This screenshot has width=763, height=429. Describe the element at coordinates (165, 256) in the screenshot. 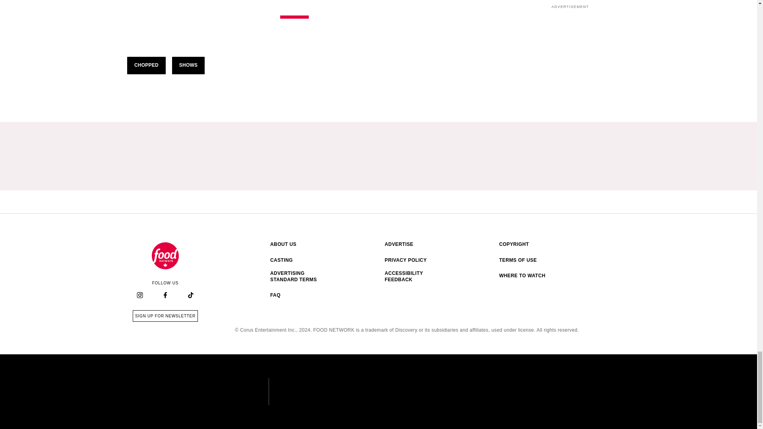

I see `Follow Food Network Canada on Facebook` at that location.